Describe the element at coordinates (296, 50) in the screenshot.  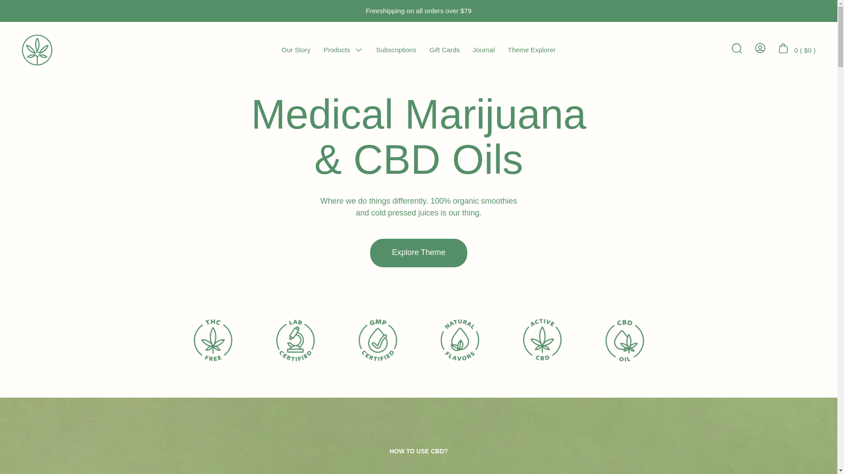
I see `Our Story` at that location.